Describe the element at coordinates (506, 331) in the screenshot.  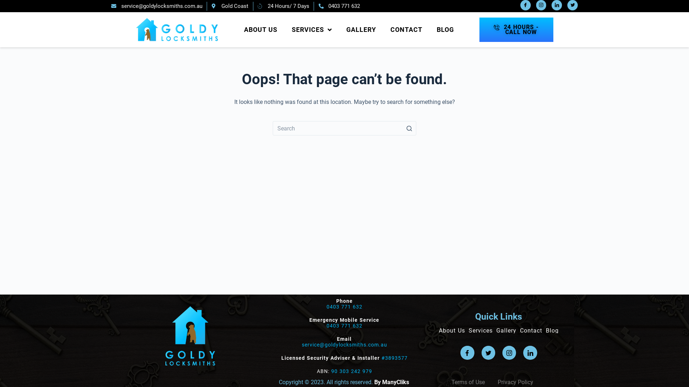
I see `Gallery` at that location.